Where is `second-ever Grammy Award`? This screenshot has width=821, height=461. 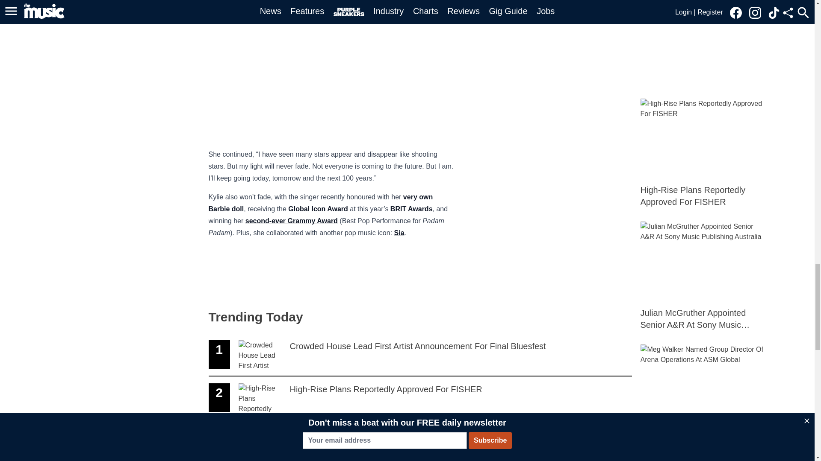 second-ever Grammy Award is located at coordinates (292, 220).